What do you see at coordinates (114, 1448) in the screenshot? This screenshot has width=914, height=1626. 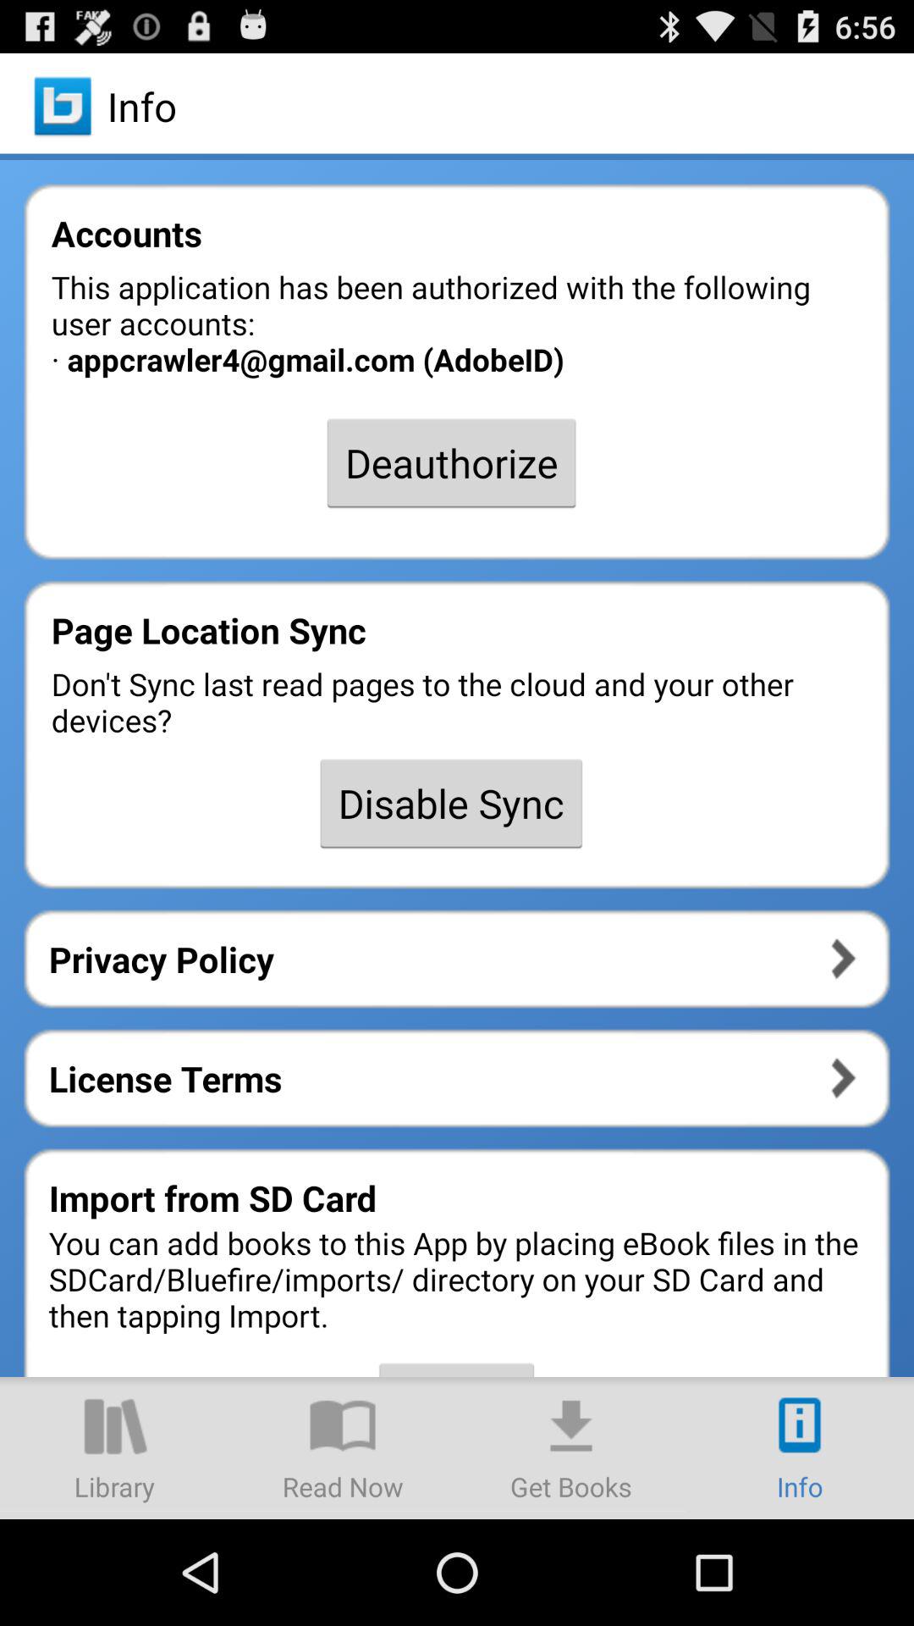 I see `go to library` at bounding box center [114, 1448].